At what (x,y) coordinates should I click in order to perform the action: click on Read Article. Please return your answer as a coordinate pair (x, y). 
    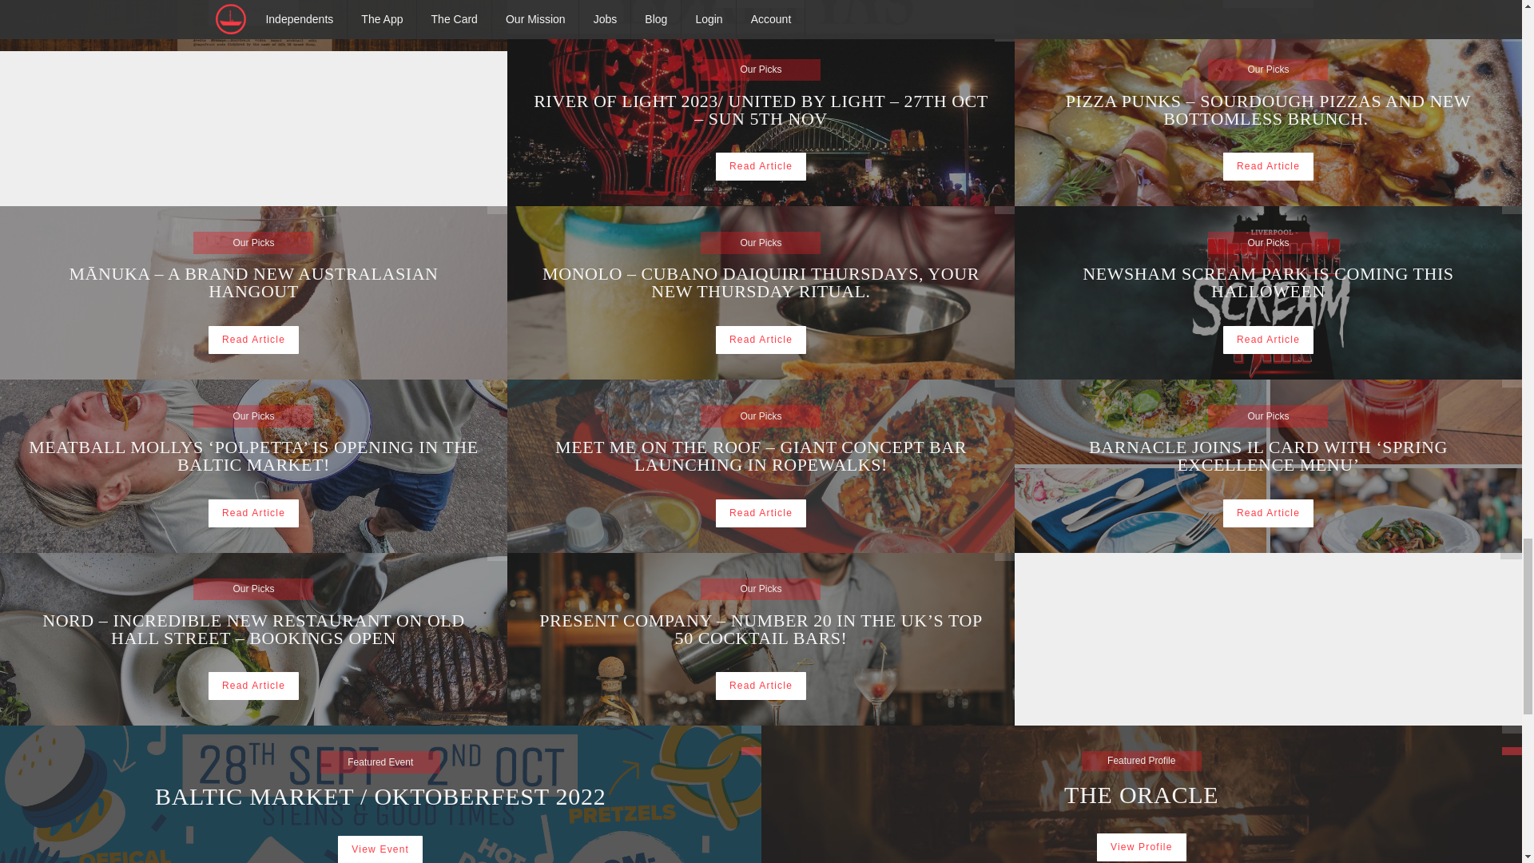
    Looking at the image, I should click on (1267, 3).